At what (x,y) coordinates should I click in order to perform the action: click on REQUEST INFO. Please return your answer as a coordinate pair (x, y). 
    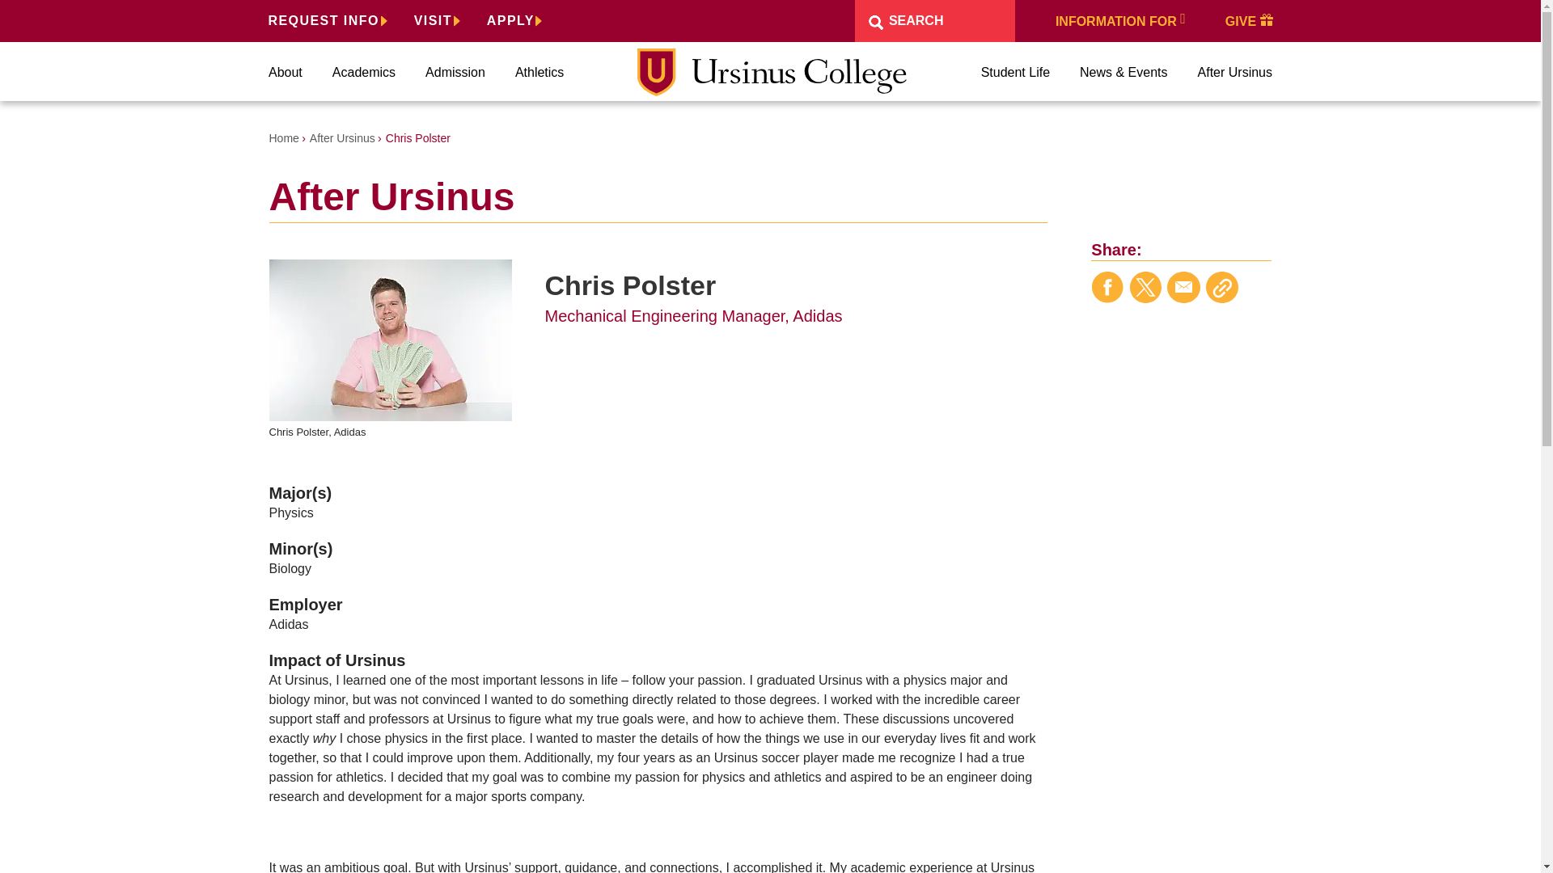
    Looking at the image, I should click on (328, 20).